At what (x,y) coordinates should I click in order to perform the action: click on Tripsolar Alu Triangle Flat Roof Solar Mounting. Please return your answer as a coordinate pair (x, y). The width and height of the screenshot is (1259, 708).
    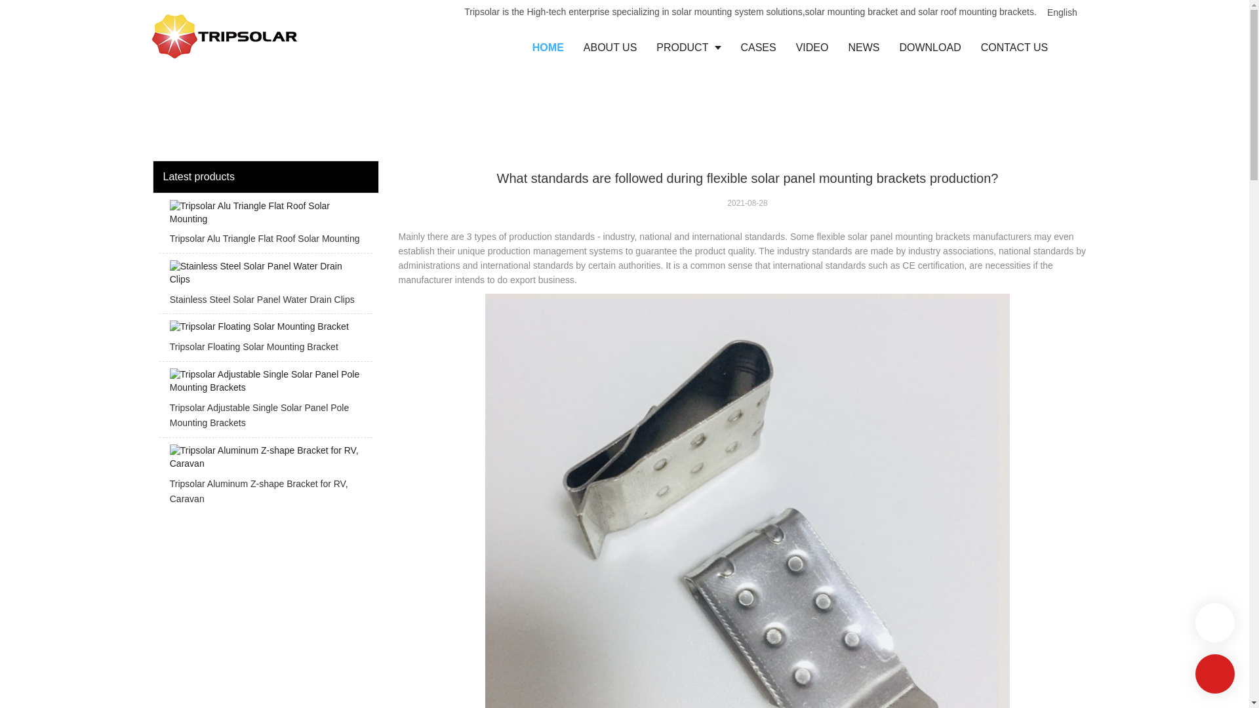
    Looking at the image, I should click on (265, 226).